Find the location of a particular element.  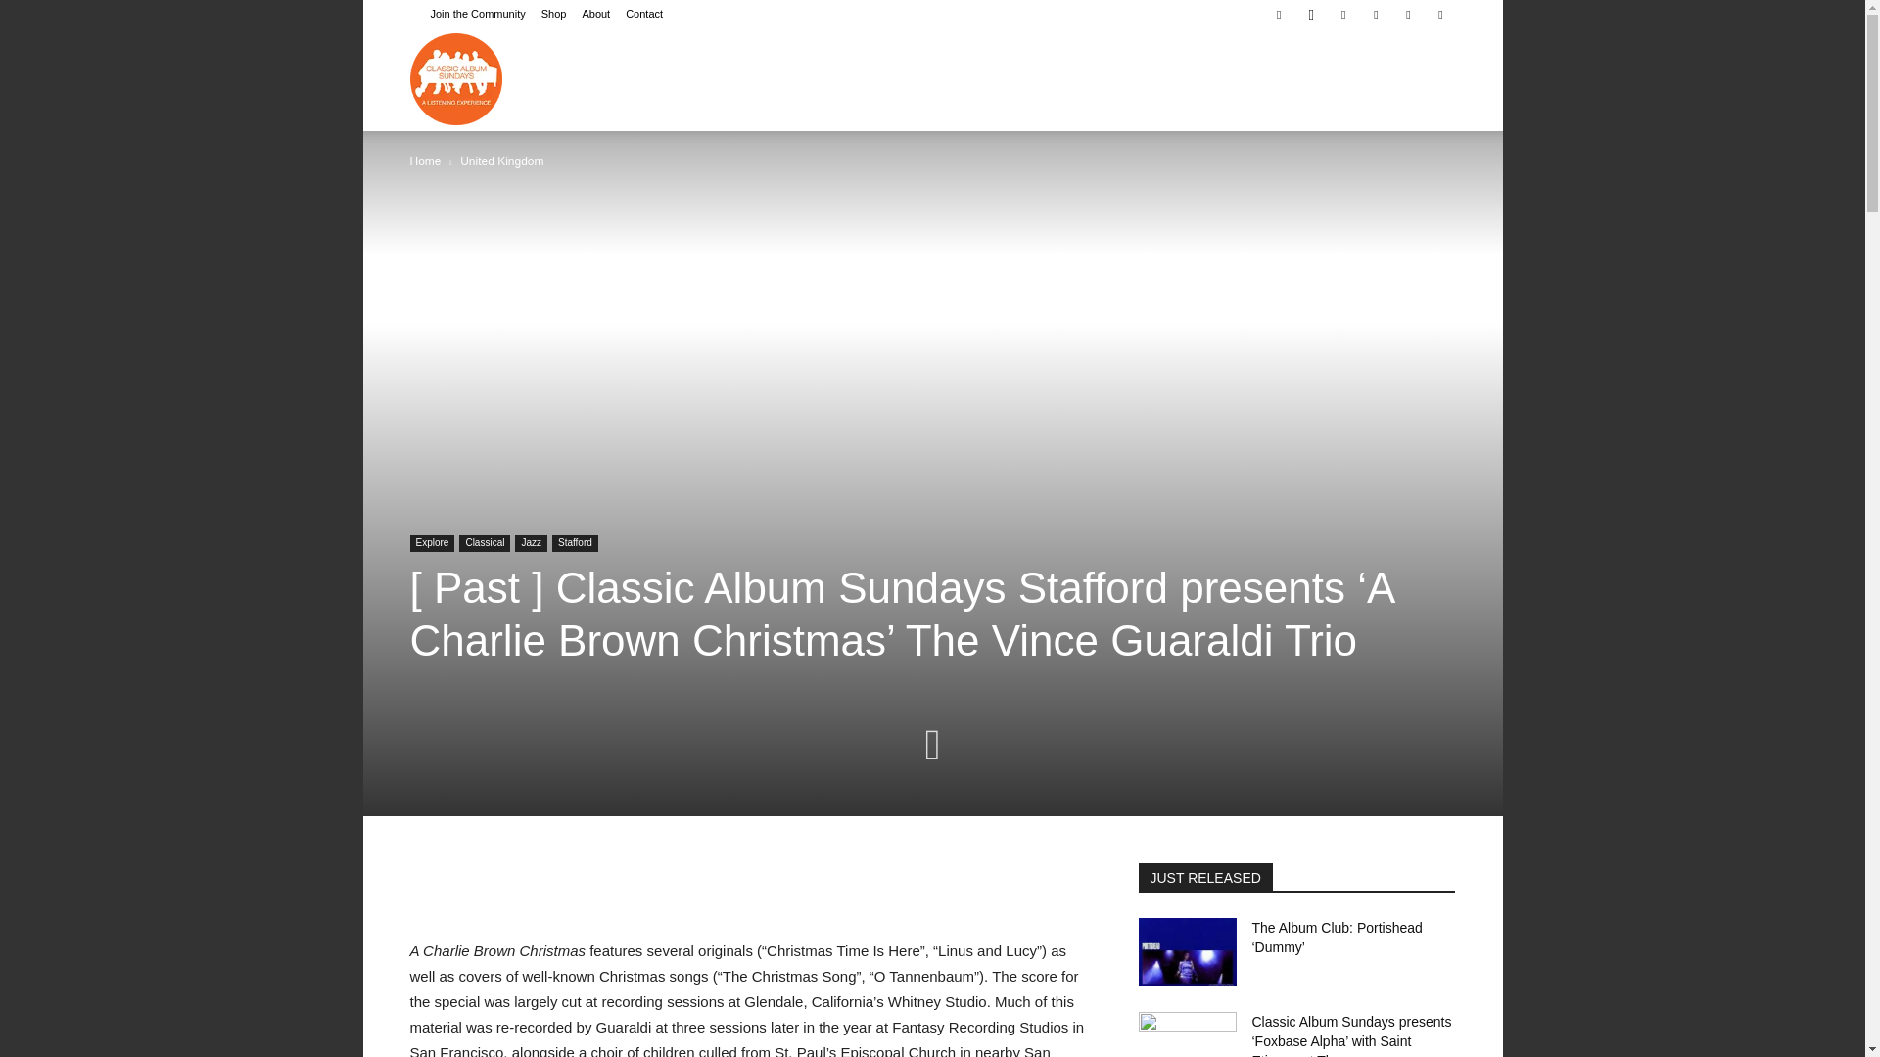

Spotify is located at coordinates (1376, 14).